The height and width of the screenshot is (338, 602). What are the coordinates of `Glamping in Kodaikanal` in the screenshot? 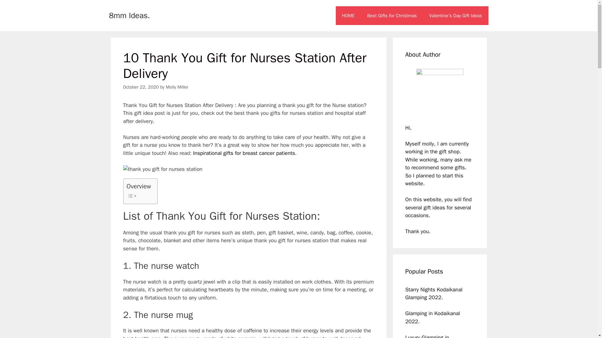 It's located at (432, 313).